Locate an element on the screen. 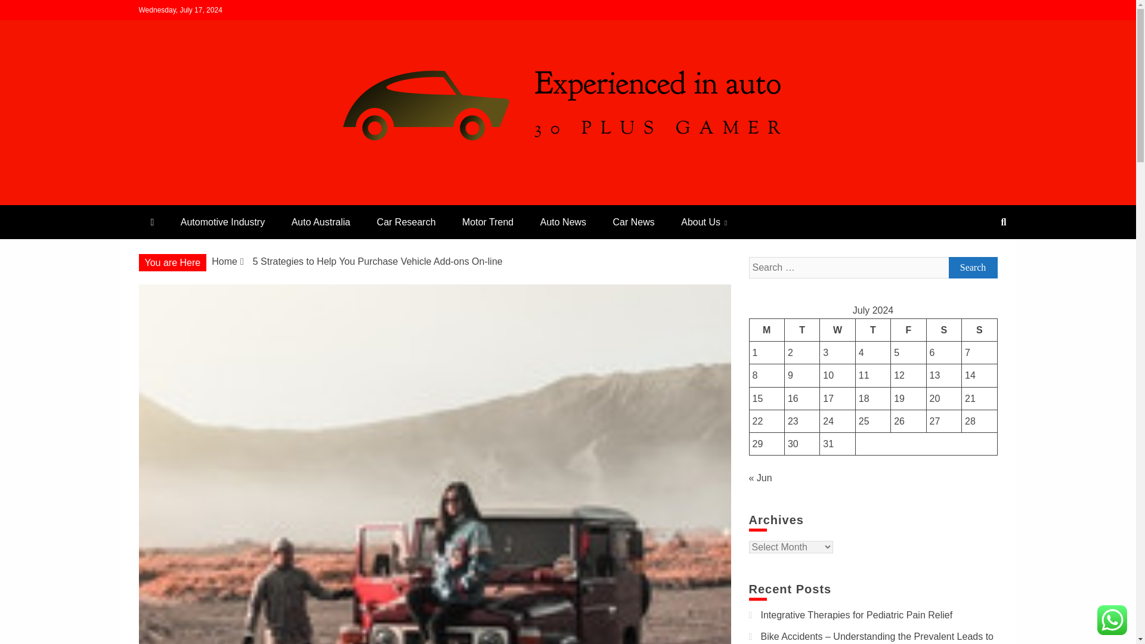 This screenshot has height=644, width=1145. Monday is located at coordinates (766, 329).